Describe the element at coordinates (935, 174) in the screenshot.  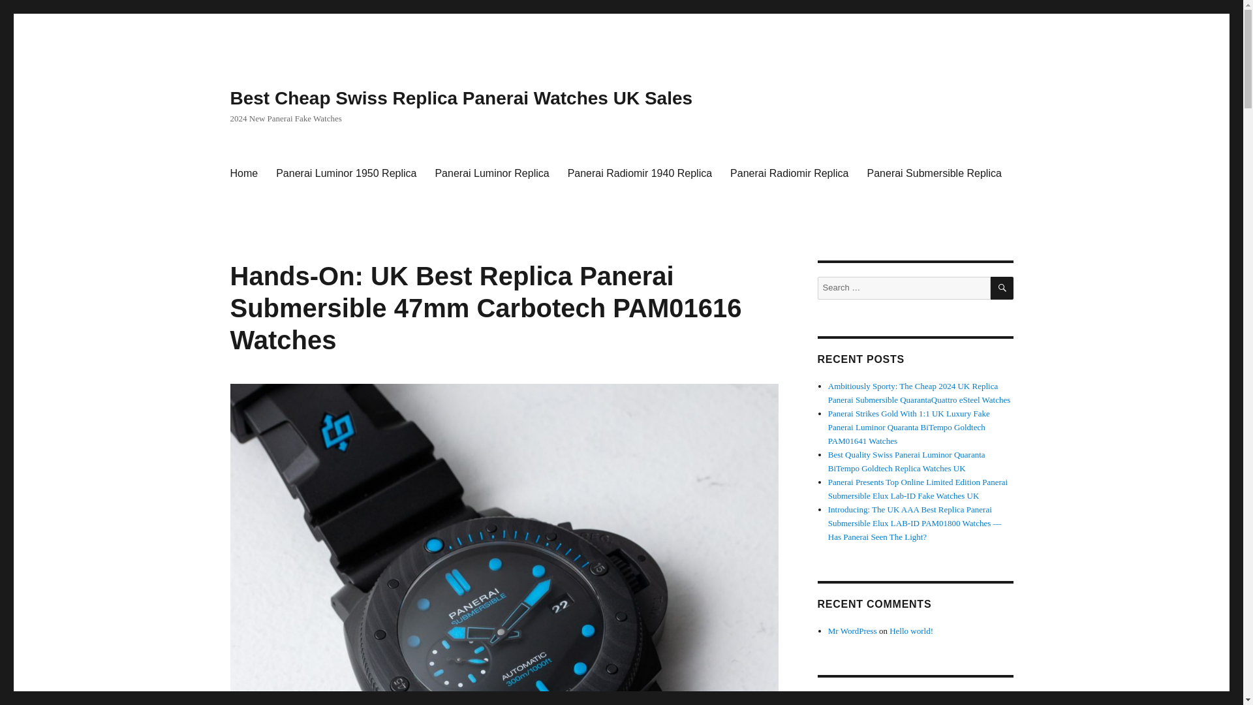
I see `Panerai Submersible Replica` at that location.